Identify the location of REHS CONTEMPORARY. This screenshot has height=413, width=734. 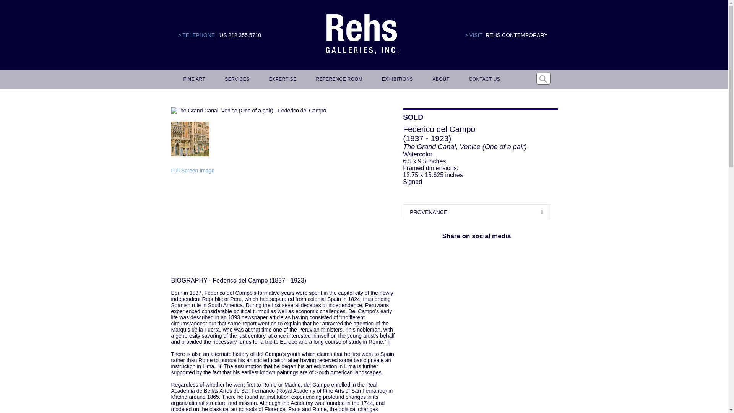
(516, 35).